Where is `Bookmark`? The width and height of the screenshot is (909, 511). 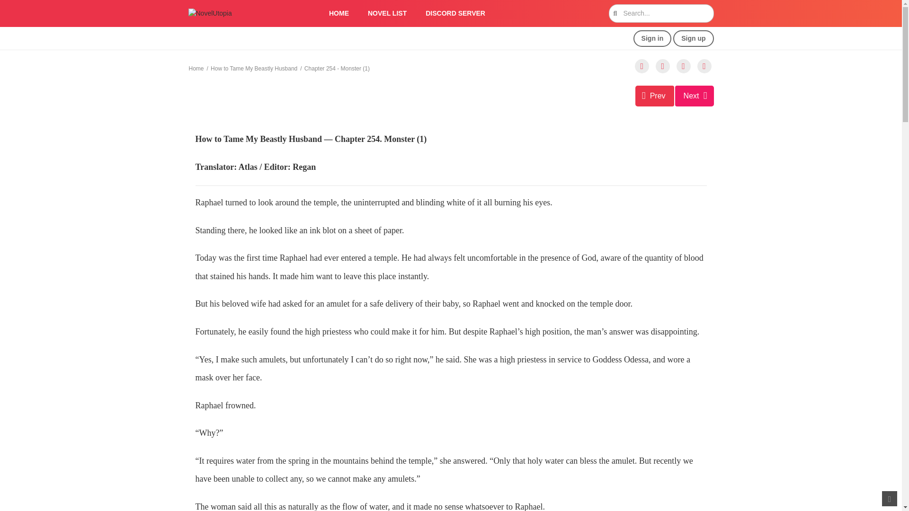
Bookmark is located at coordinates (684, 66).